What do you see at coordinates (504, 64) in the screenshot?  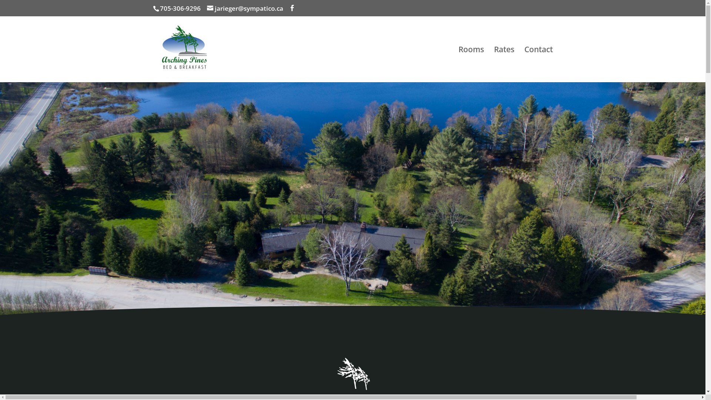 I see `Rates` at bounding box center [504, 64].